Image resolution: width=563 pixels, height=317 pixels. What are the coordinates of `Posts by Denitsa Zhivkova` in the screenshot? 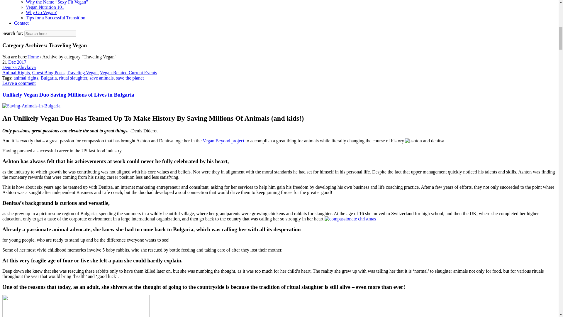 It's located at (19, 67).